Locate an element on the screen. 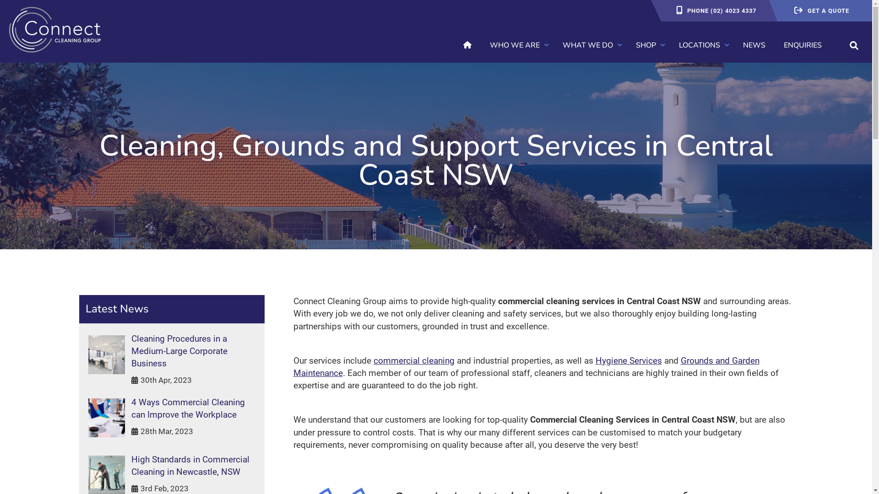 This screenshot has height=494, width=879. 4 Ways Commercial Cleaning can Improve the Workplace is located at coordinates (172, 408).